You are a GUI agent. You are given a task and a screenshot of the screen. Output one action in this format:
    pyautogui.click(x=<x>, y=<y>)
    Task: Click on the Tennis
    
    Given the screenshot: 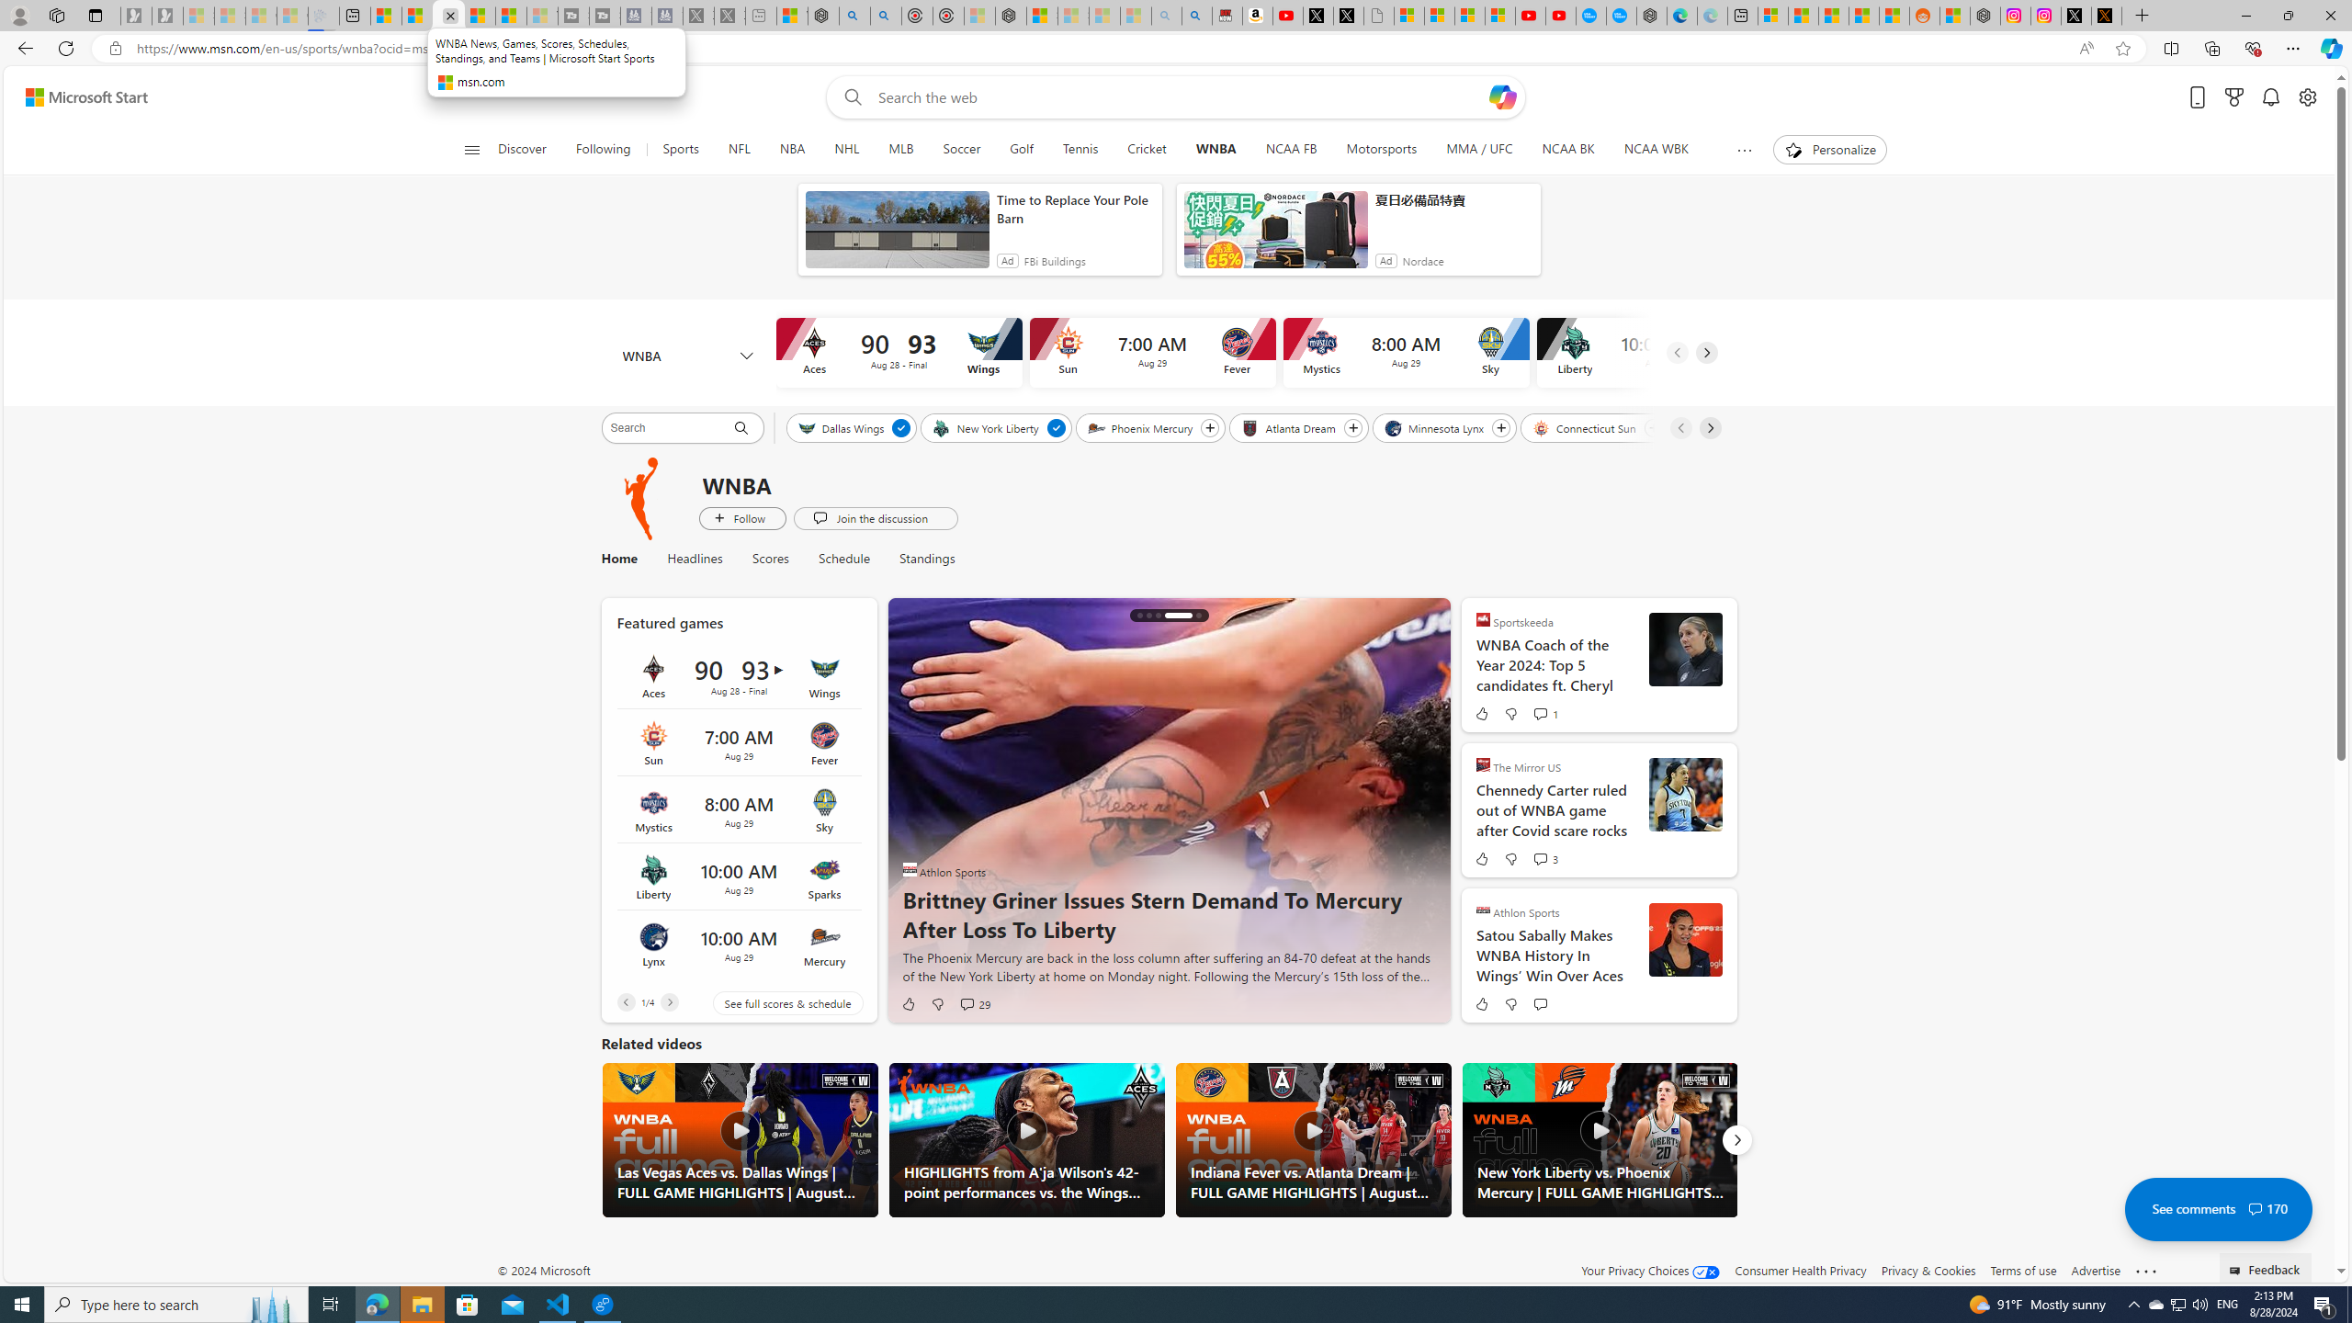 What is the action you would take?
    pyautogui.click(x=1080, y=150)
    